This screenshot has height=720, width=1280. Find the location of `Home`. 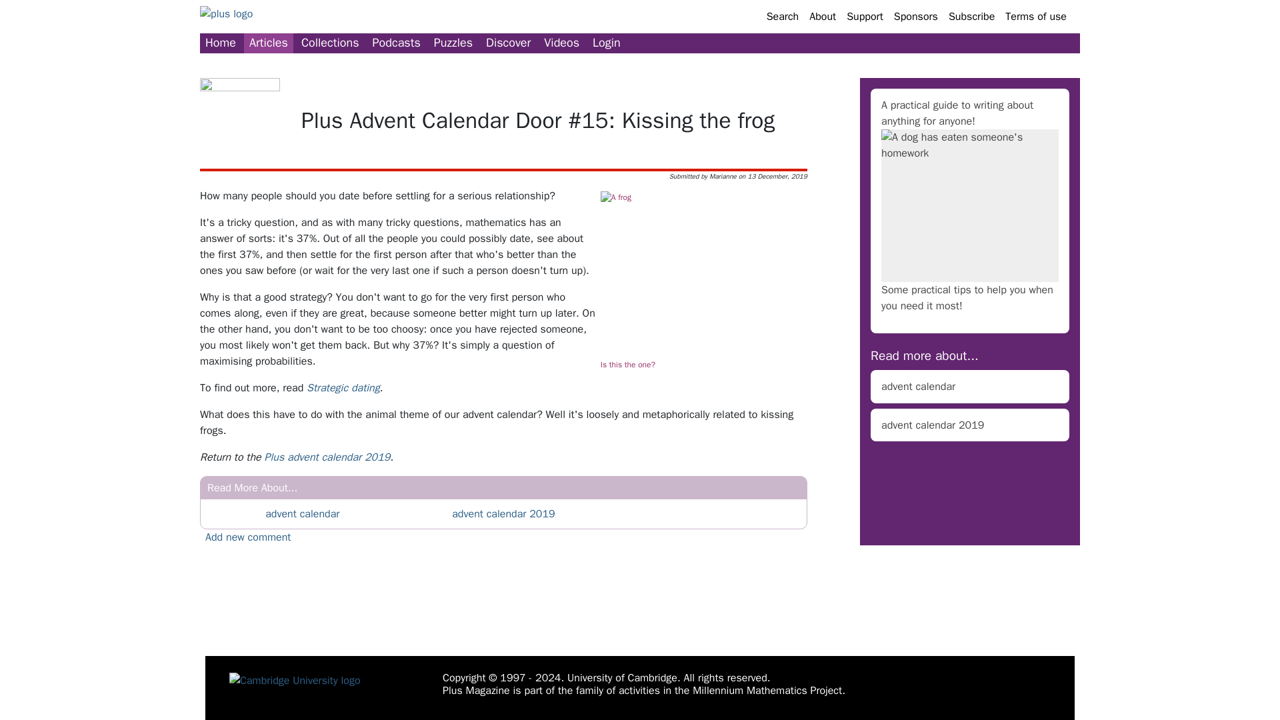

Home is located at coordinates (220, 43).